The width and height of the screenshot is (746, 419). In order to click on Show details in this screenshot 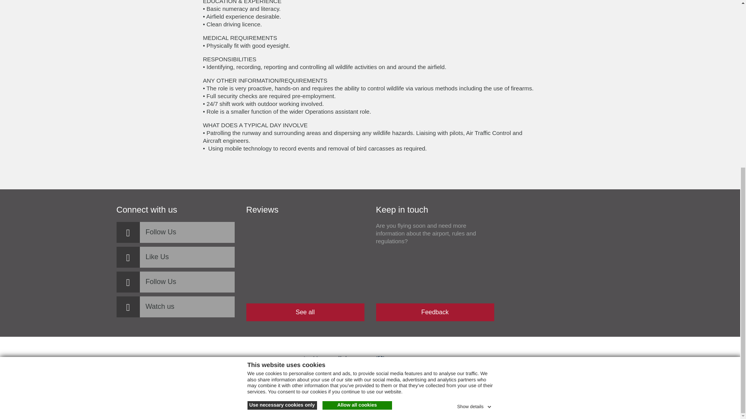, I will do `click(474, 129)`.